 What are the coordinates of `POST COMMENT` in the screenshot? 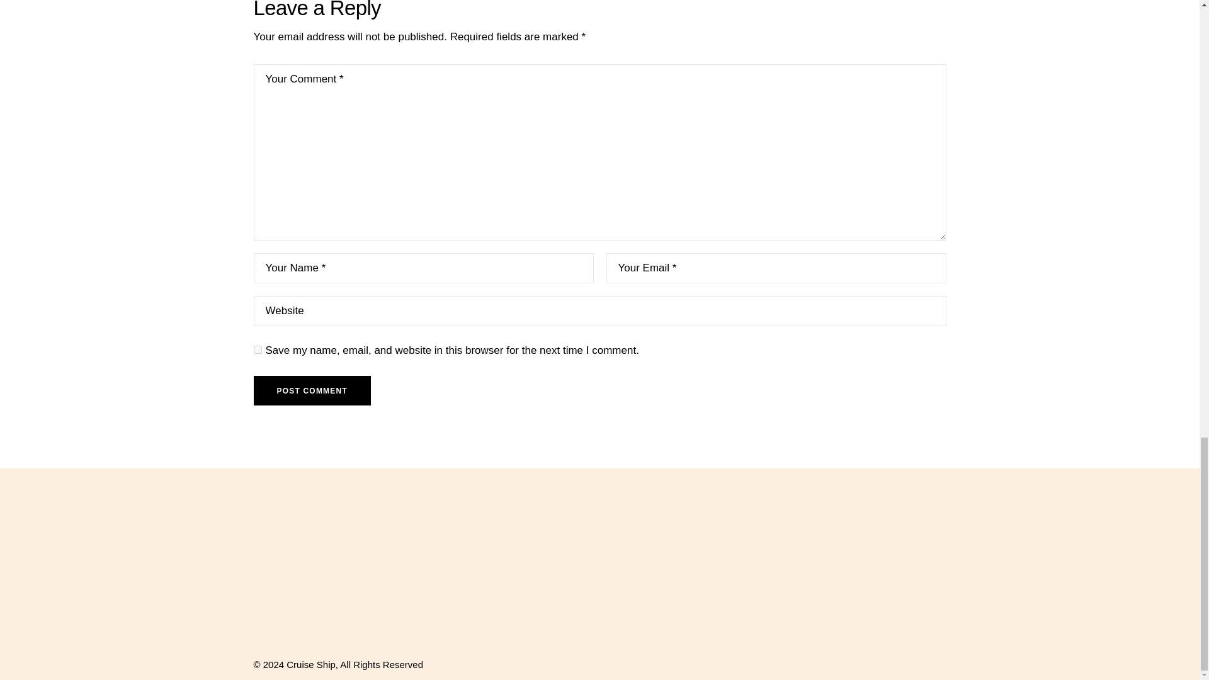 It's located at (311, 390).